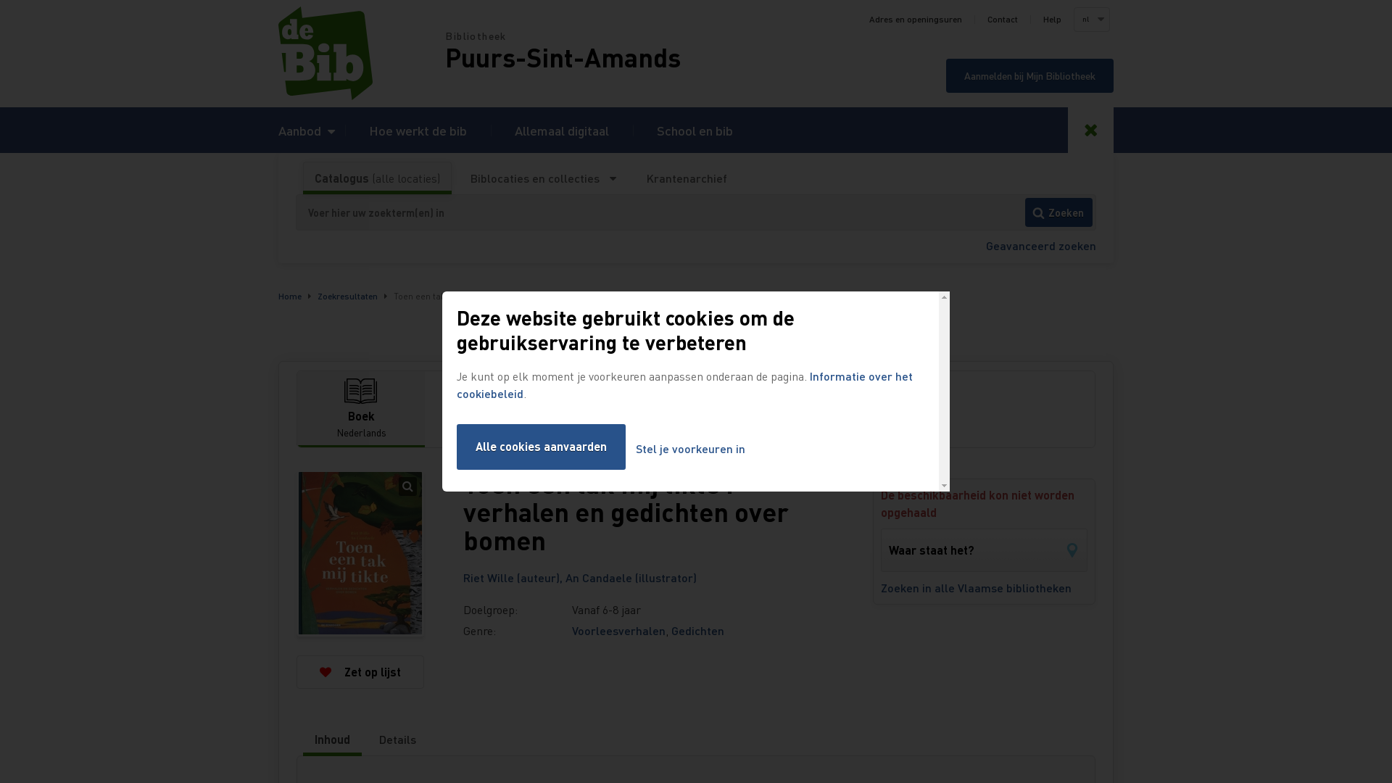 The image size is (1392, 783). I want to click on Hoe werkt de bib, so click(418, 130).